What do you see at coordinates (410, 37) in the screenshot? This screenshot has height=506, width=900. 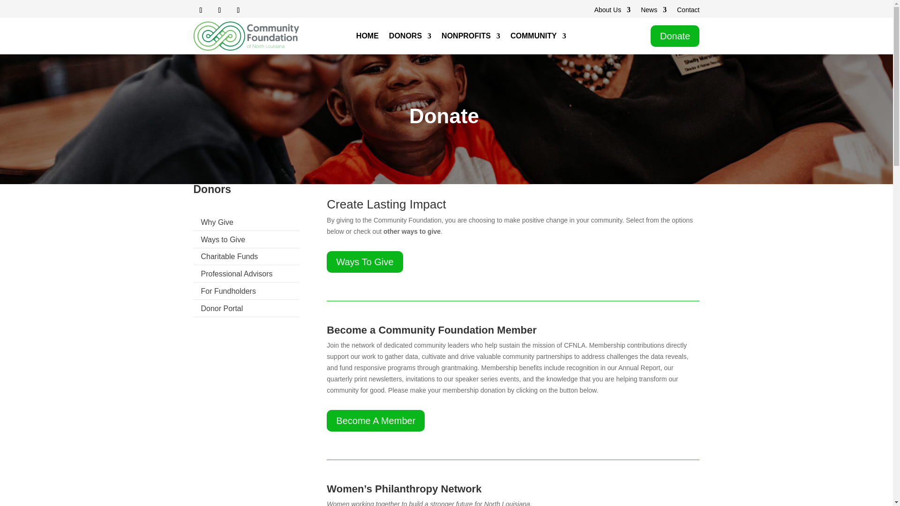 I see `DONORS` at bounding box center [410, 37].